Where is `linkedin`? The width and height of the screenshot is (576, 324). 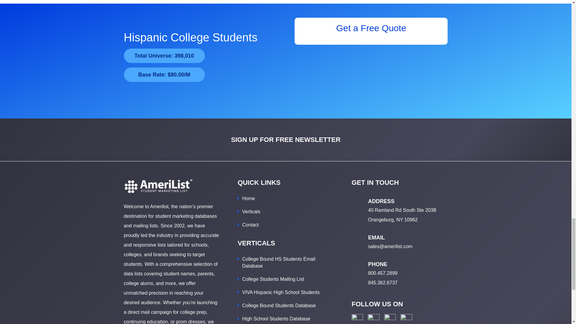
linkedin is located at coordinates (390, 319).